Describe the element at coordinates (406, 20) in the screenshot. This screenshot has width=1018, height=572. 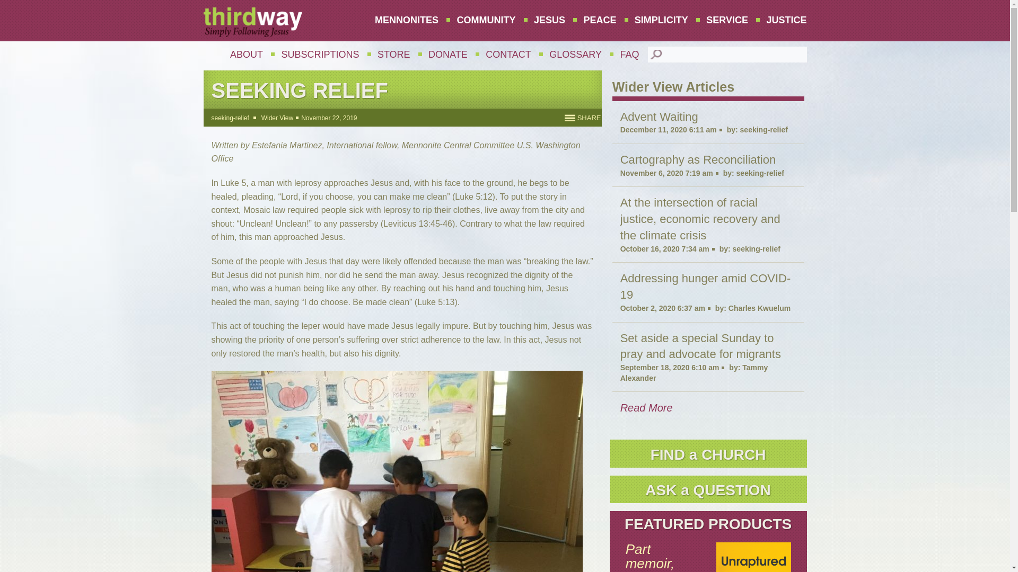
I see `MENNONITES` at that location.